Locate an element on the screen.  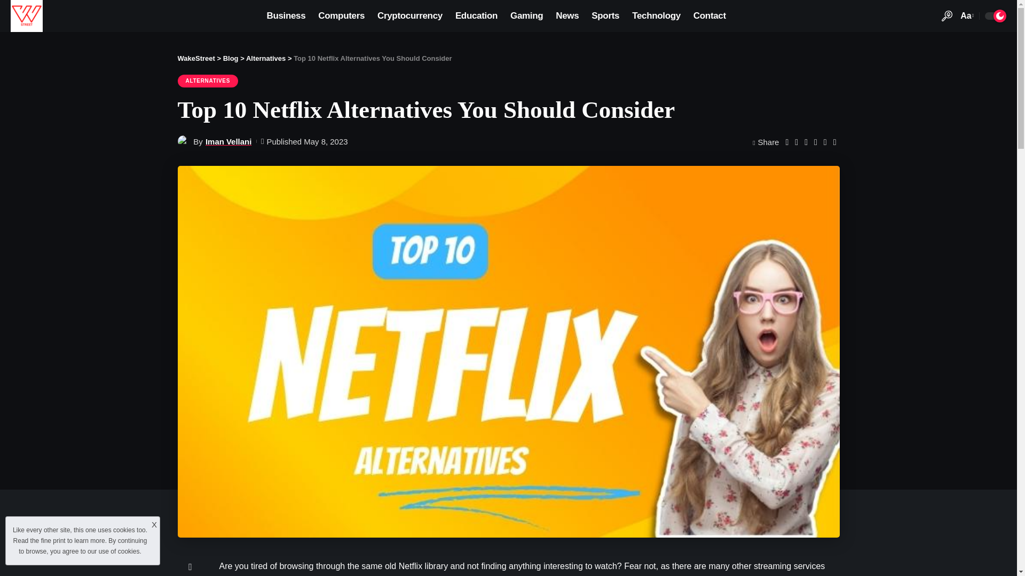
WakeStreet is located at coordinates (27, 16).